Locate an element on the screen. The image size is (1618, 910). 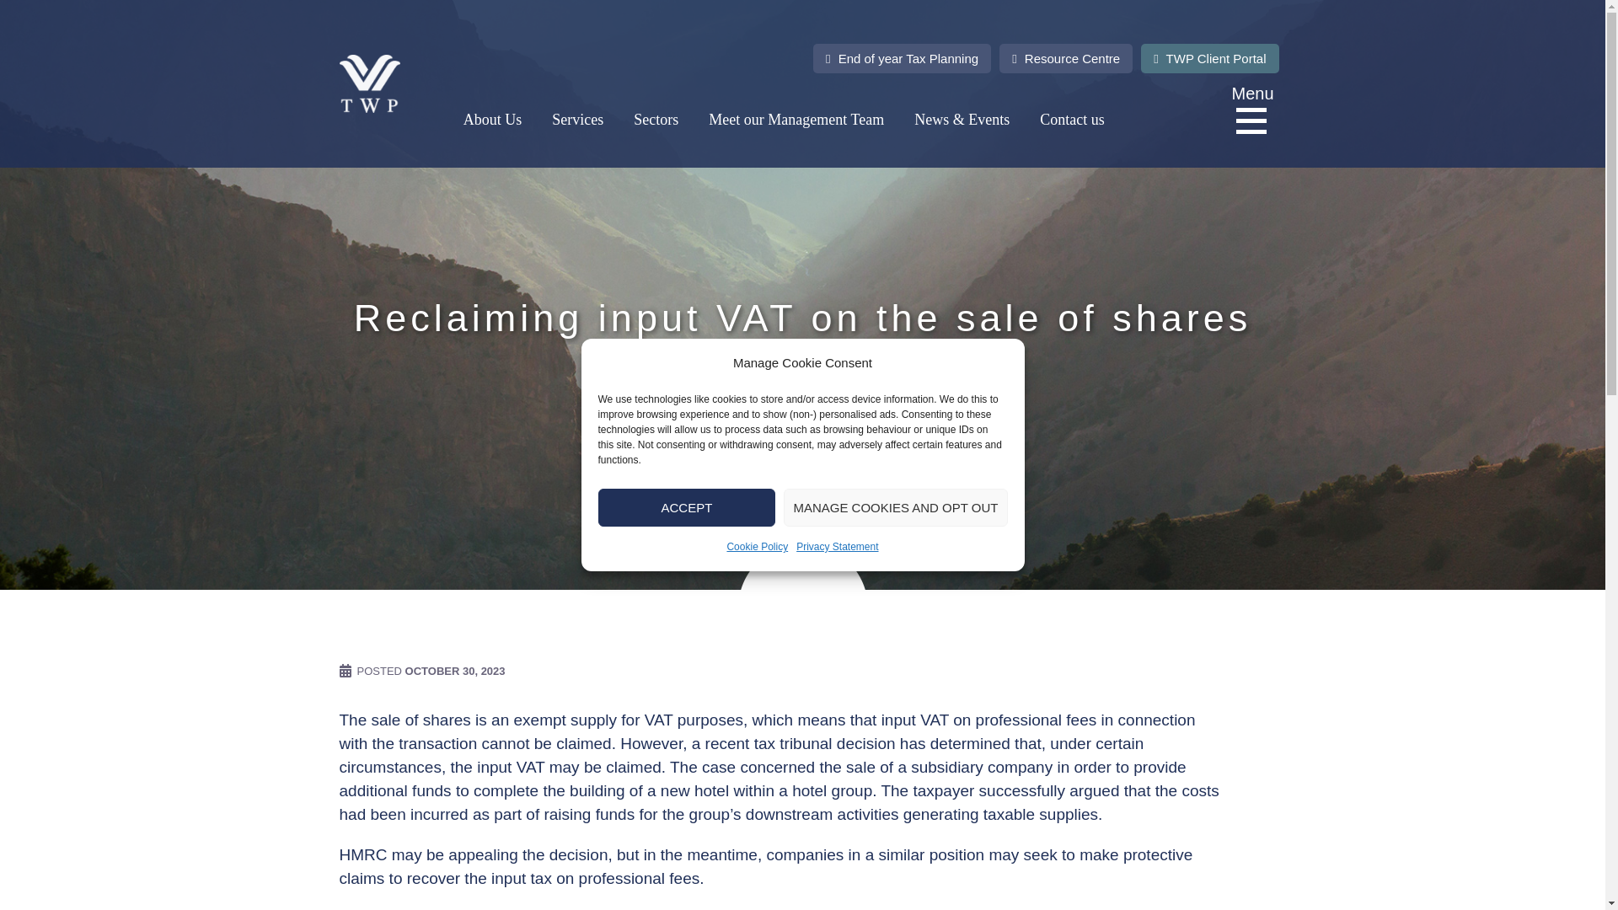
Services is located at coordinates (577, 120).